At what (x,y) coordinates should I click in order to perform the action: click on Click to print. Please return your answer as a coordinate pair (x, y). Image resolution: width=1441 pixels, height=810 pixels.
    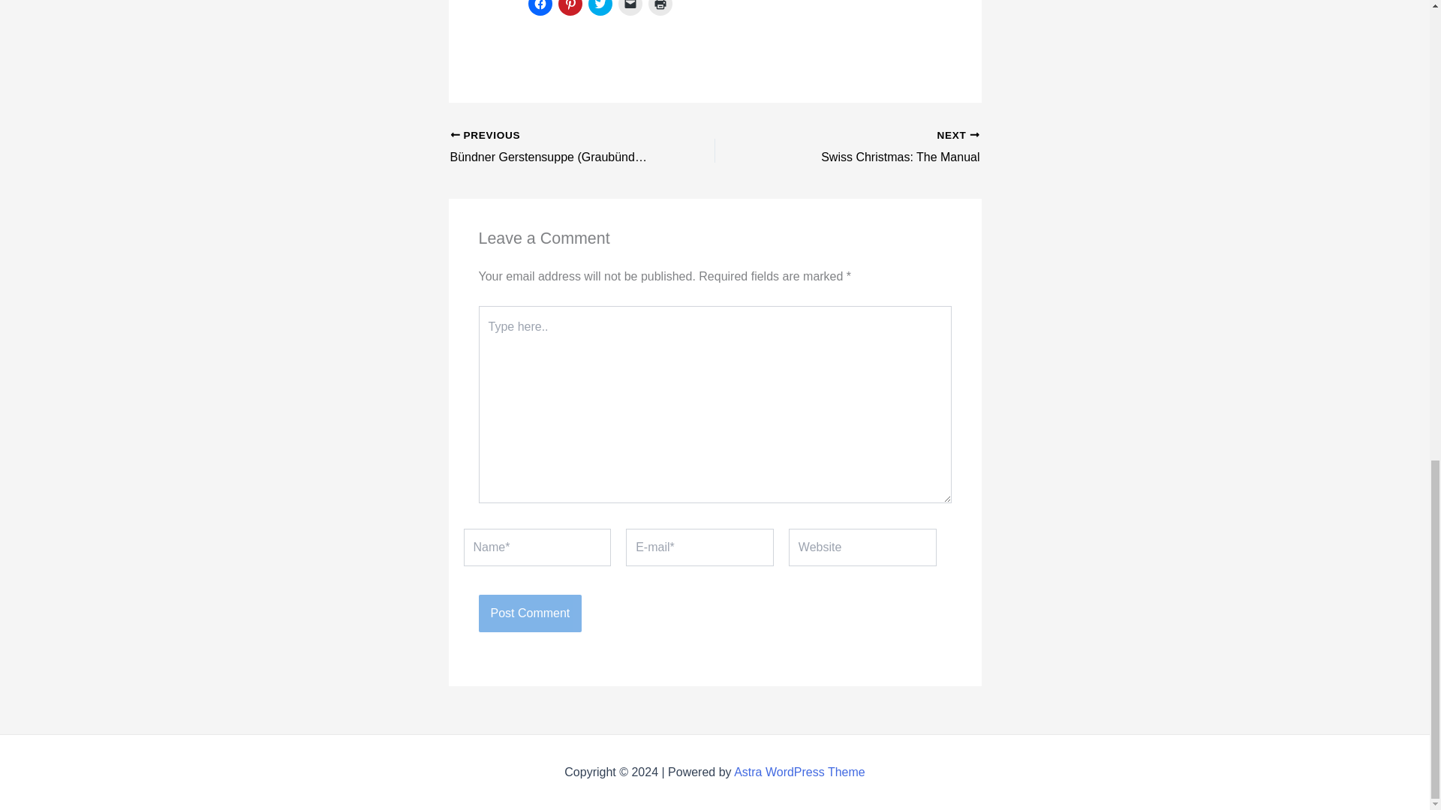
    Looking at the image, I should click on (660, 7).